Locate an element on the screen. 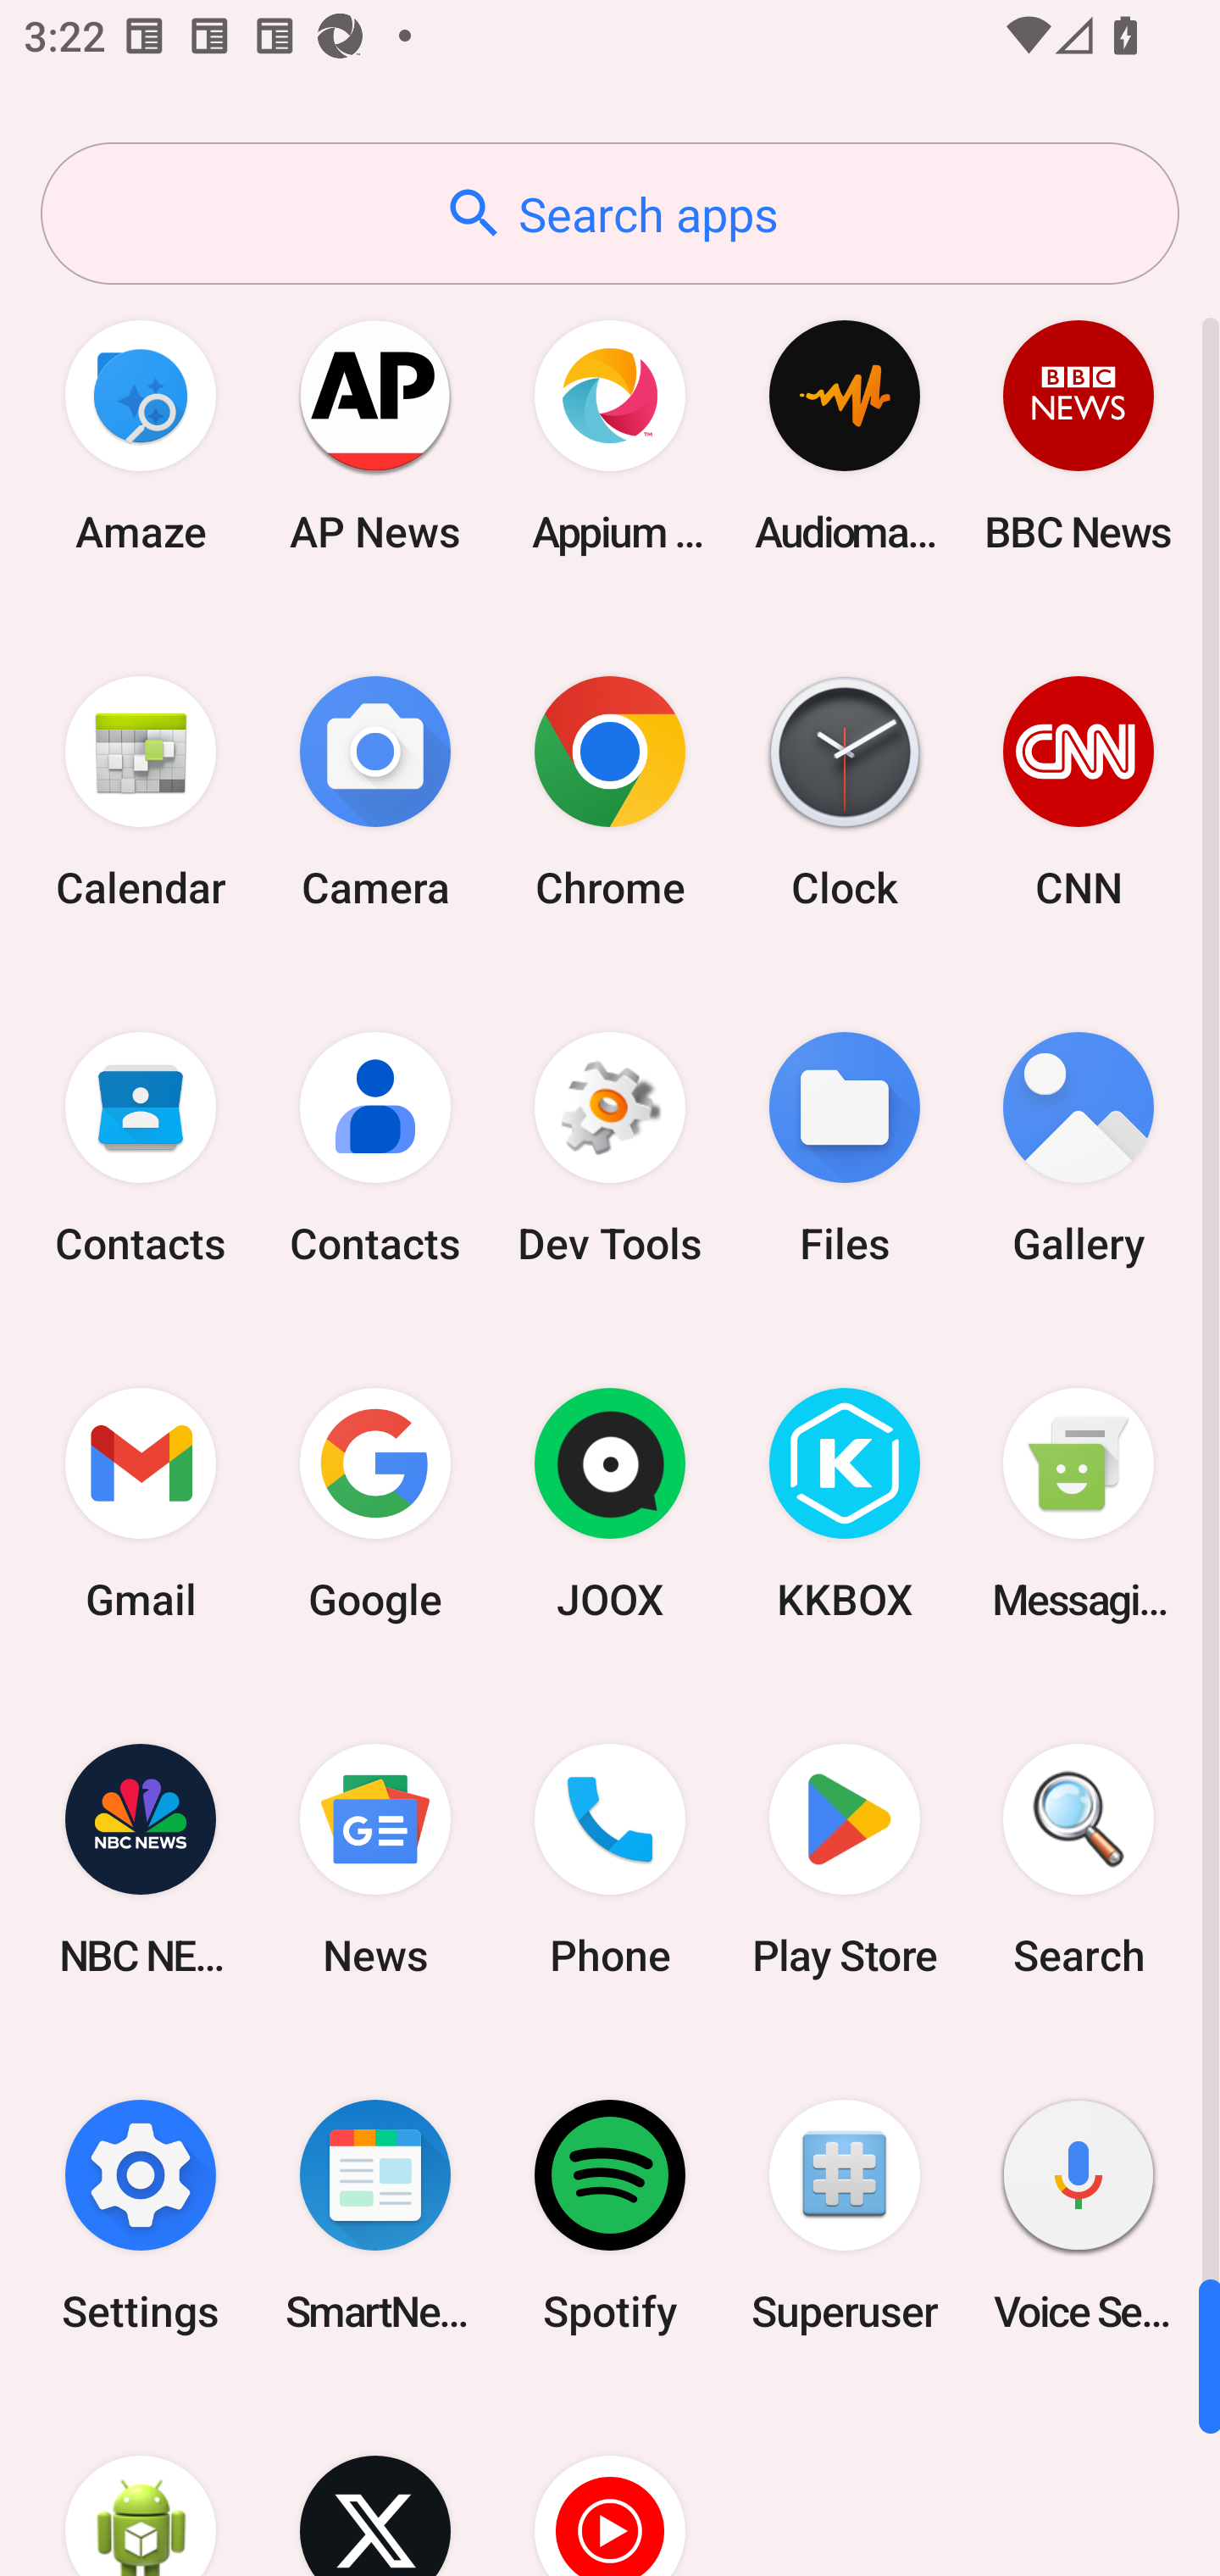  AP News is located at coordinates (375, 436).